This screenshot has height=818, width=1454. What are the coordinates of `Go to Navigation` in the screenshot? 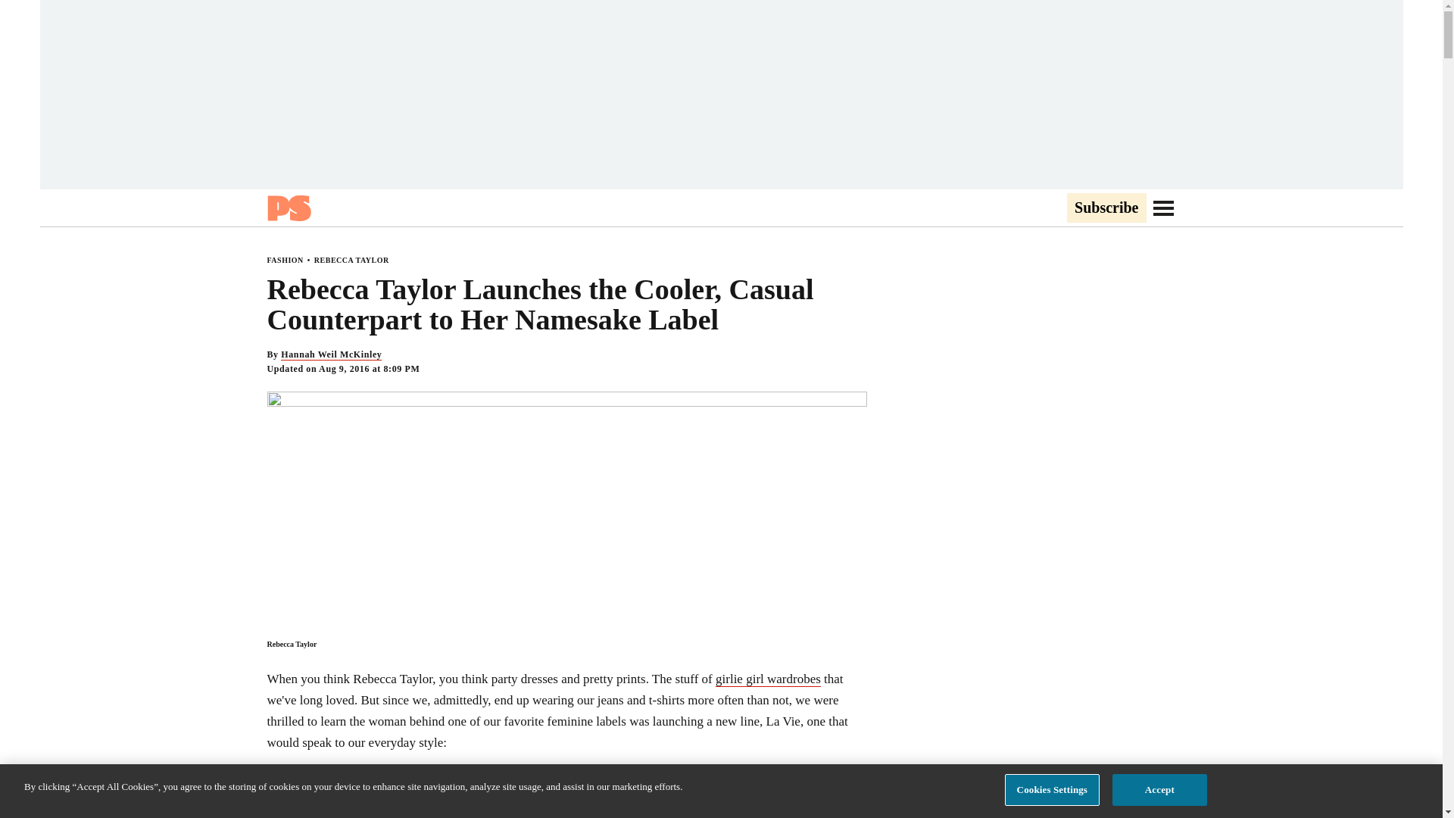 It's located at (1163, 208).